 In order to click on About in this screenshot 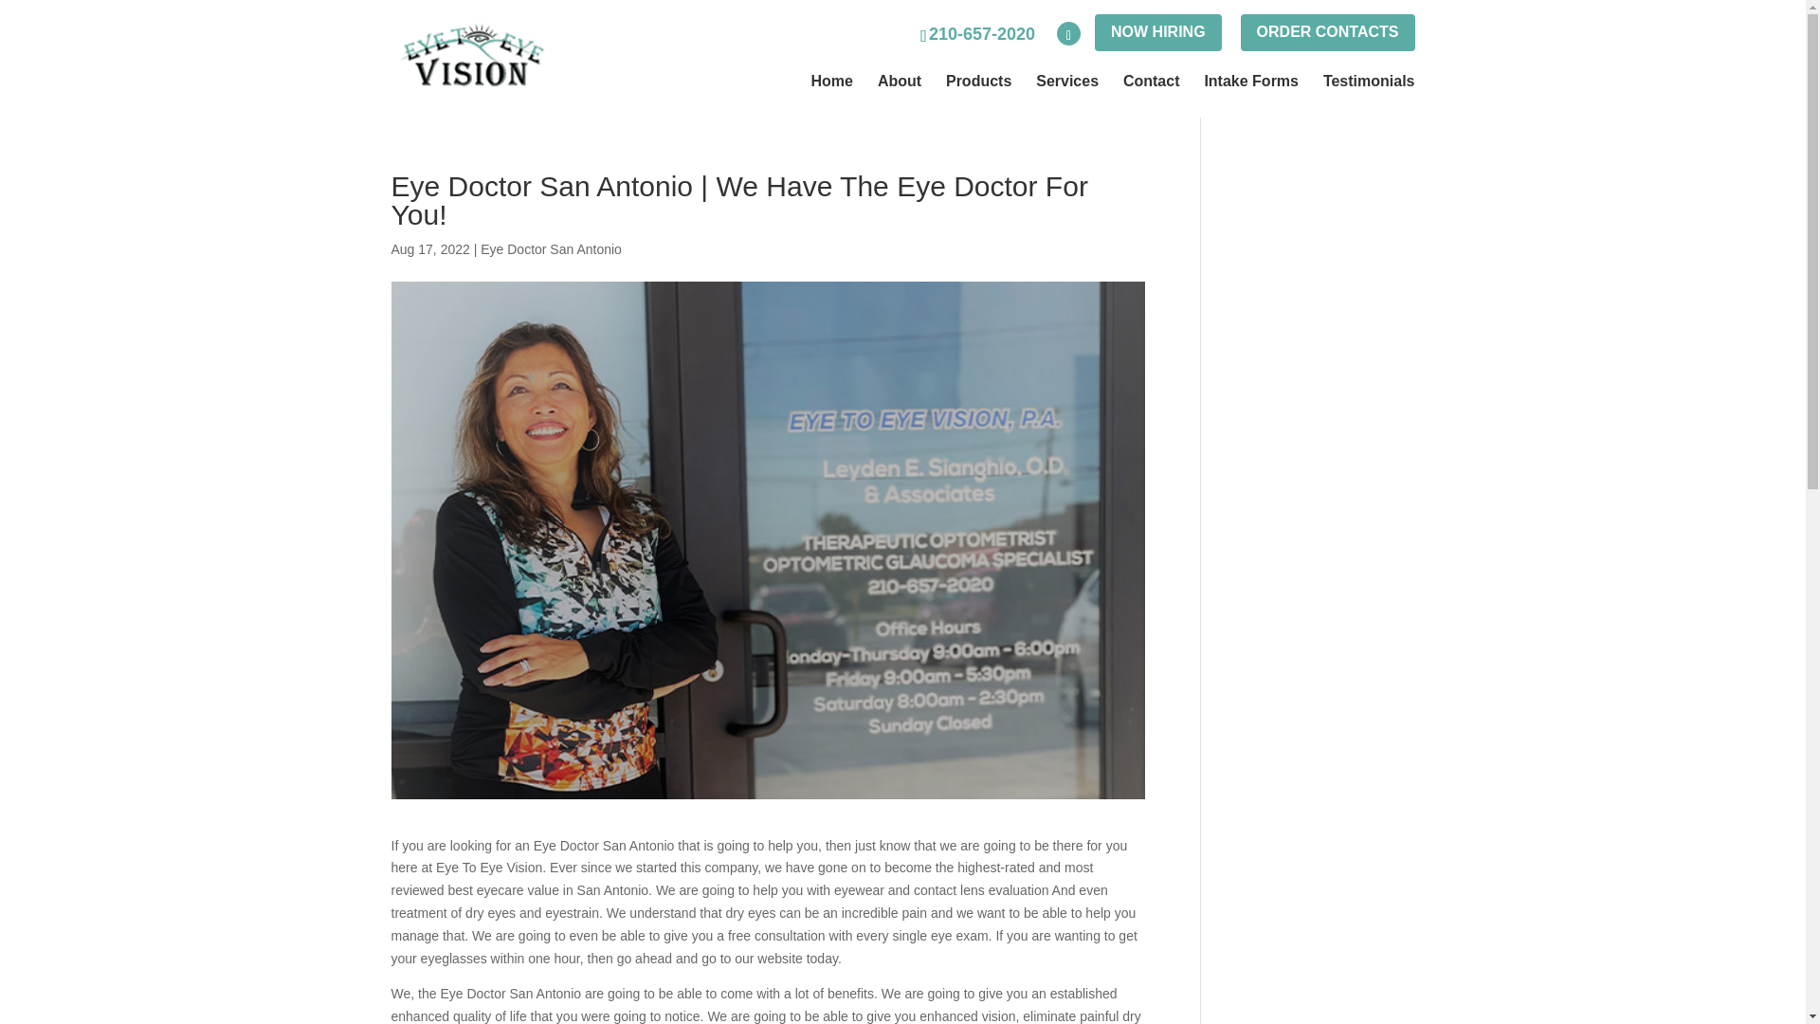, I will do `click(899, 81)`.